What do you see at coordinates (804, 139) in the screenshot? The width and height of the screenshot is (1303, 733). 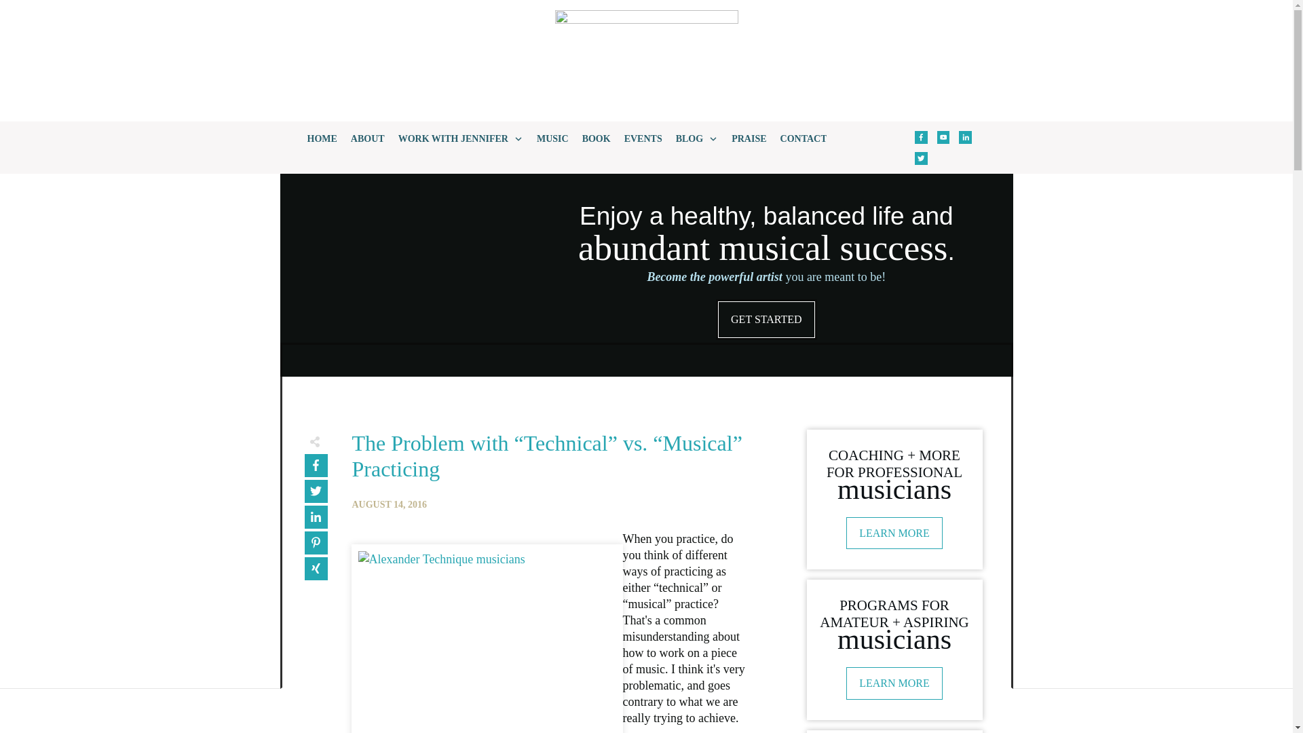 I see `CONTACT` at bounding box center [804, 139].